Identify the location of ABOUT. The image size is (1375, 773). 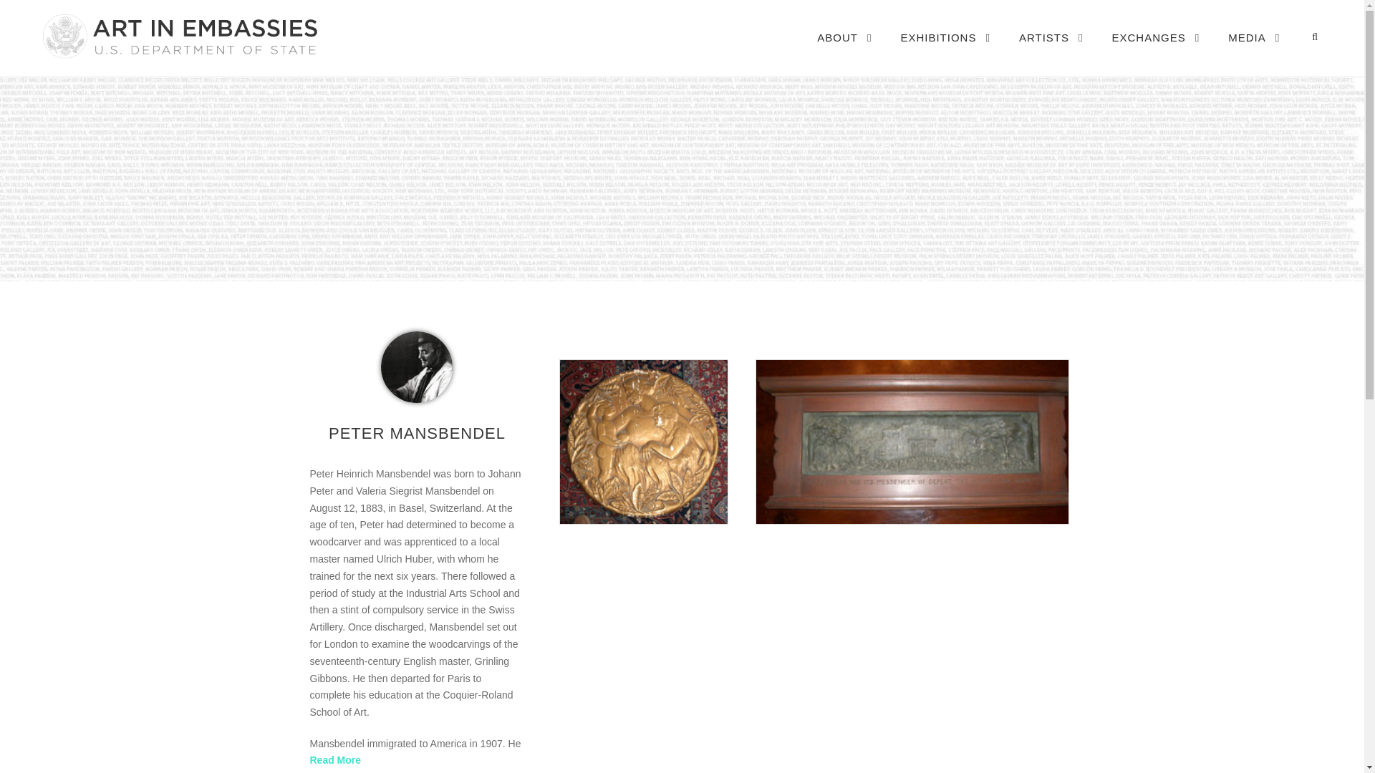
(844, 52).